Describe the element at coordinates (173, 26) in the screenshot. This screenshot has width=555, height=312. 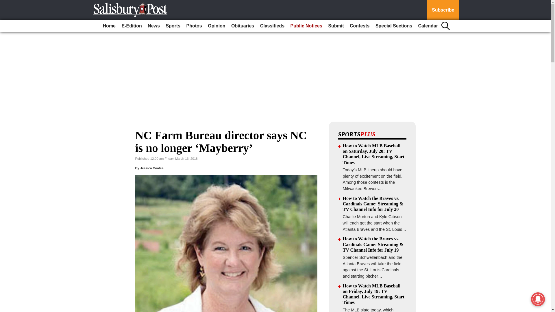
I see `Sports` at that location.